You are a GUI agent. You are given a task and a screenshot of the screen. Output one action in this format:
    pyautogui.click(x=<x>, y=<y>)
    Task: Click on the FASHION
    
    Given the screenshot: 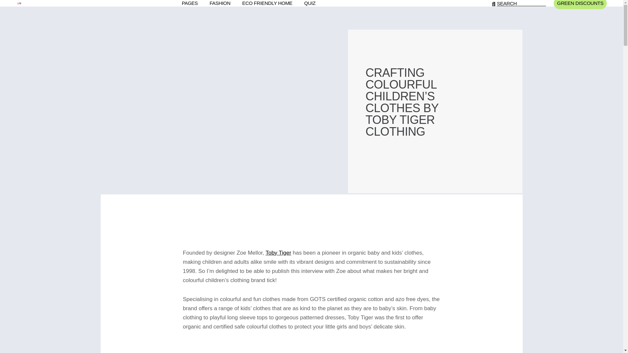 What is the action you would take?
    pyautogui.click(x=220, y=3)
    